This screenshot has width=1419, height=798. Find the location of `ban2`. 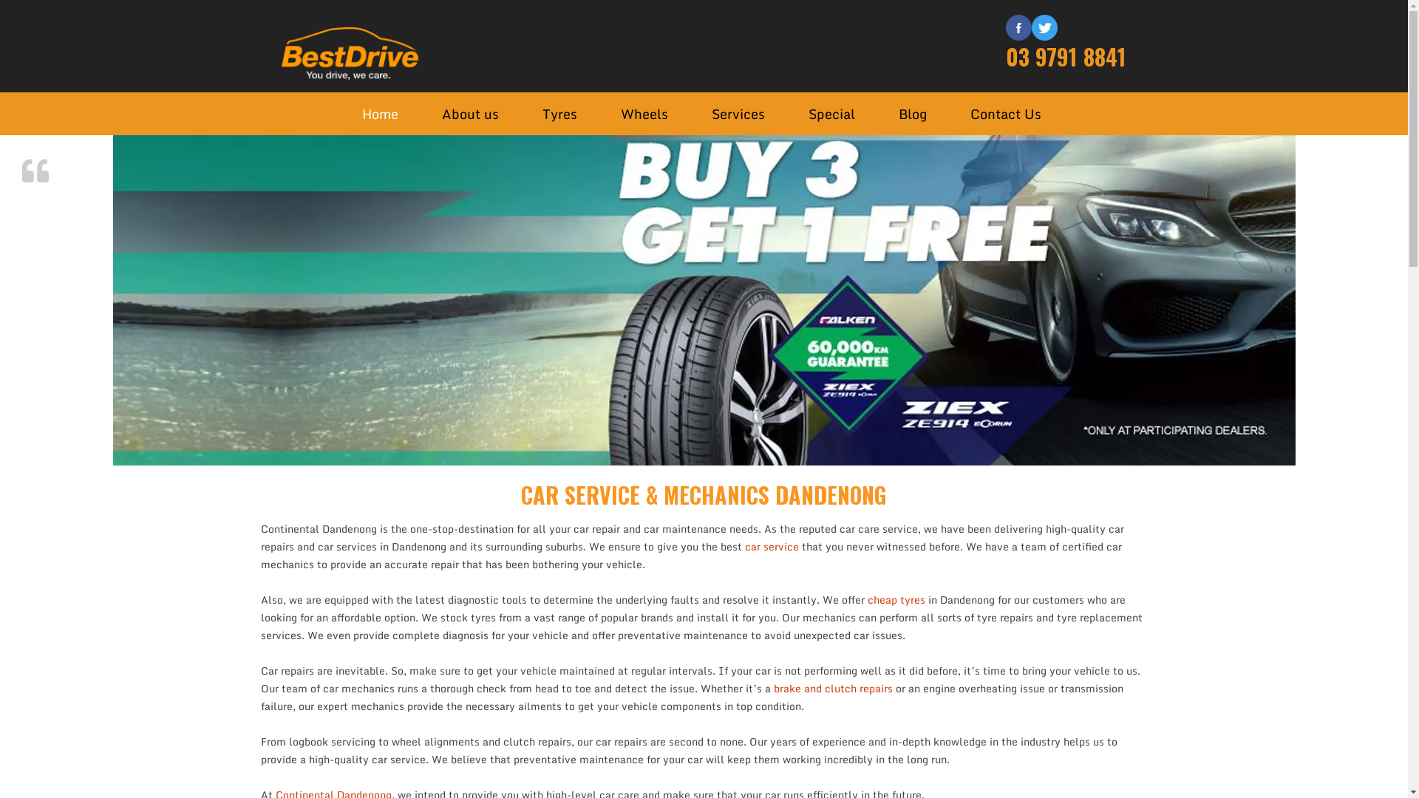

ban2 is located at coordinates (704, 300).